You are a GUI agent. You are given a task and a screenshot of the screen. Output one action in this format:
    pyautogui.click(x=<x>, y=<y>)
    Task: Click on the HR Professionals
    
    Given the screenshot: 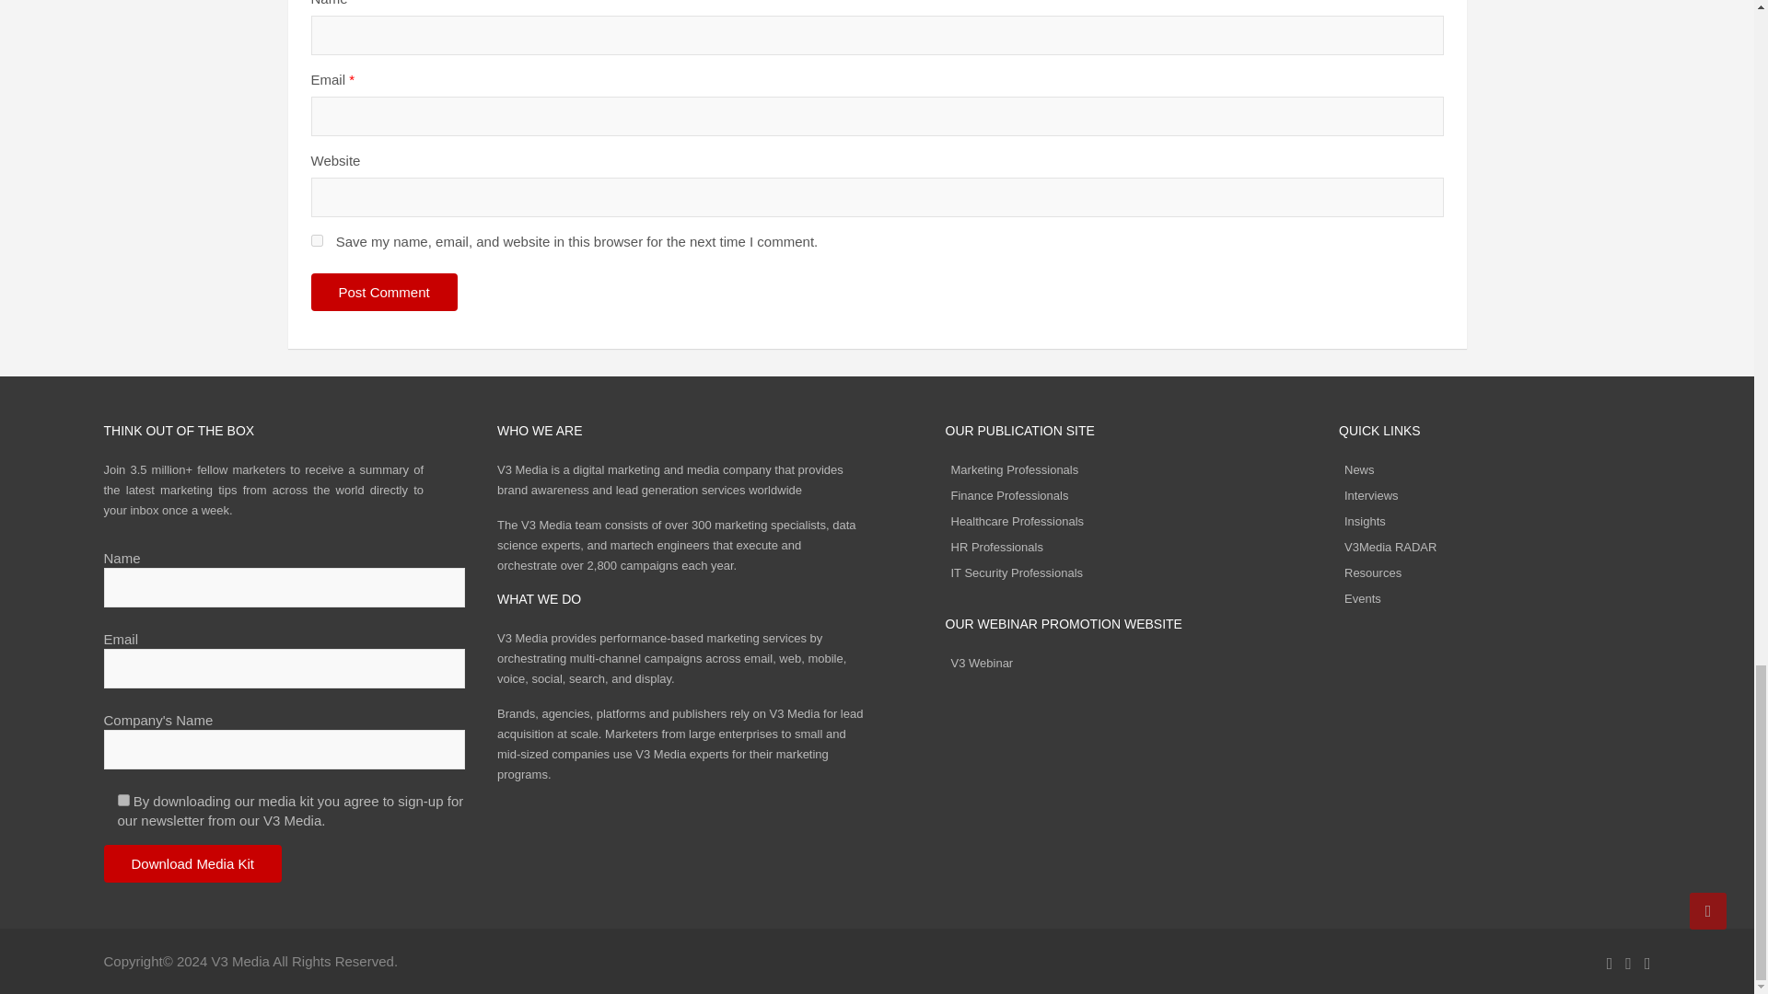 What is the action you would take?
    pyautogui.click(x=996, y=547)
    